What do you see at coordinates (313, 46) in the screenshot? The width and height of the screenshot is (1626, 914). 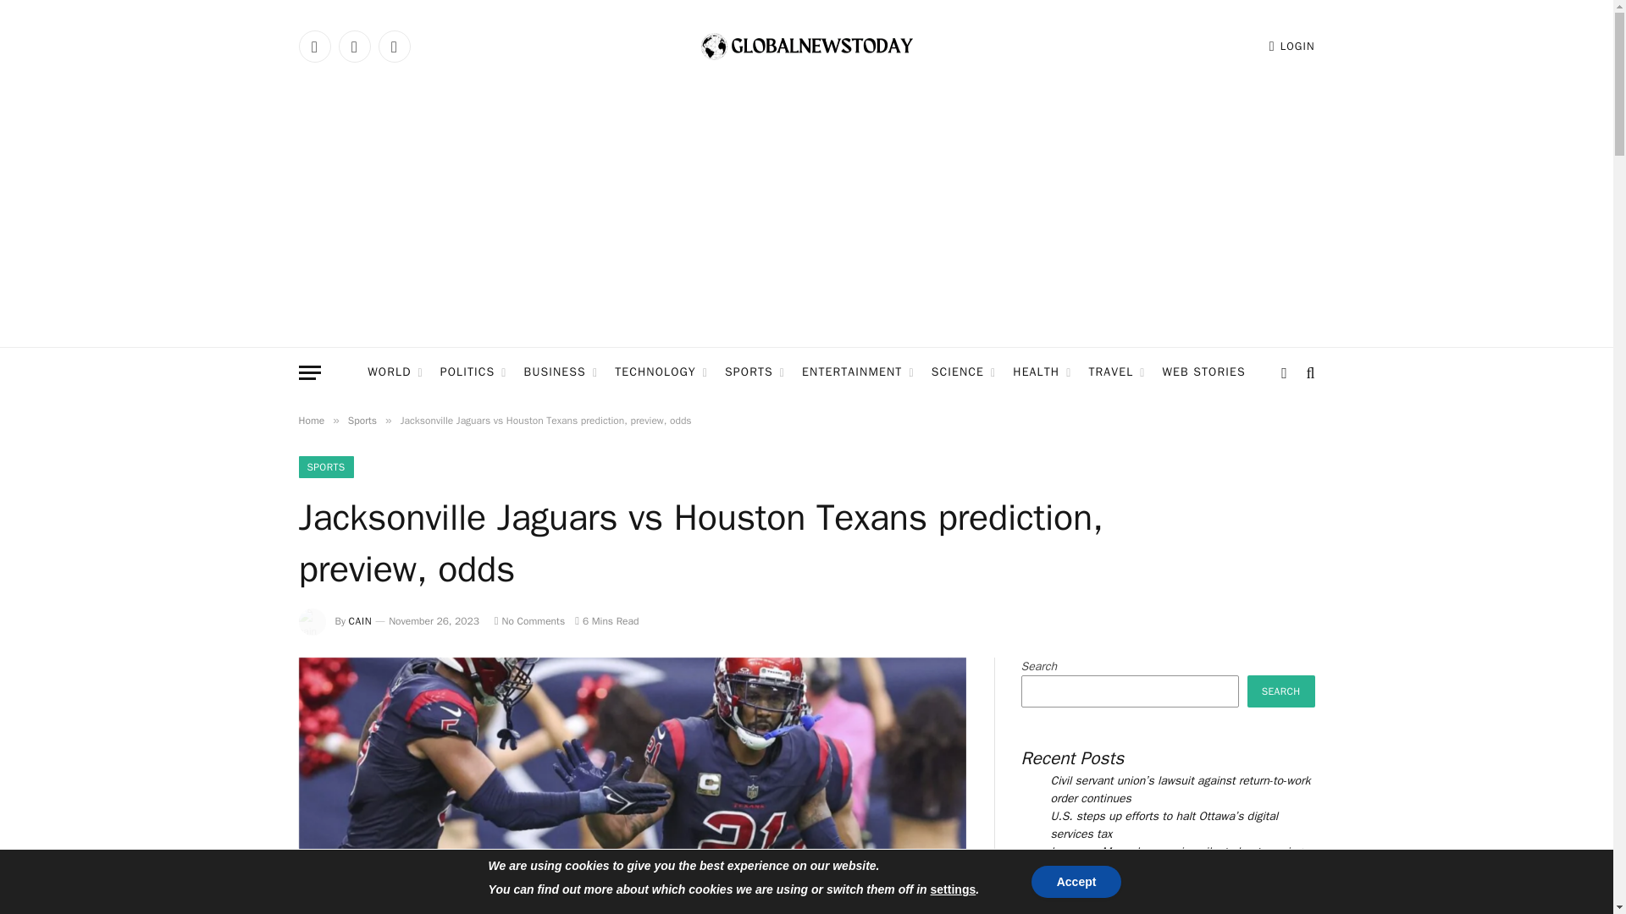 I see `Facebook` at bounding box center [313, 46].